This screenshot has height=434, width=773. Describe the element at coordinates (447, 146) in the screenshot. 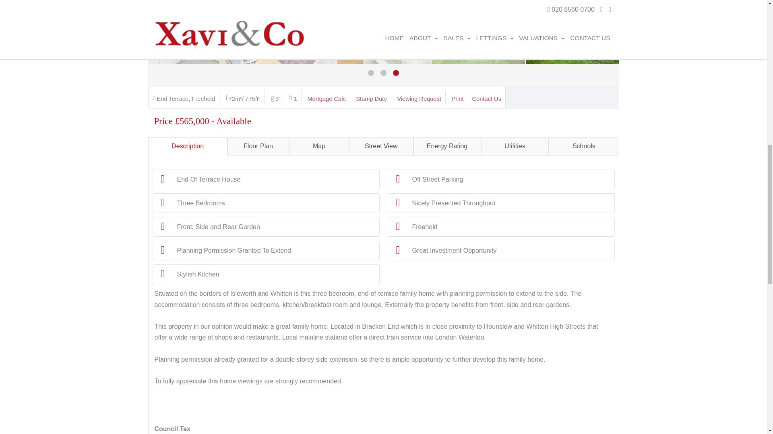

I see `Energy Rating` at that location.